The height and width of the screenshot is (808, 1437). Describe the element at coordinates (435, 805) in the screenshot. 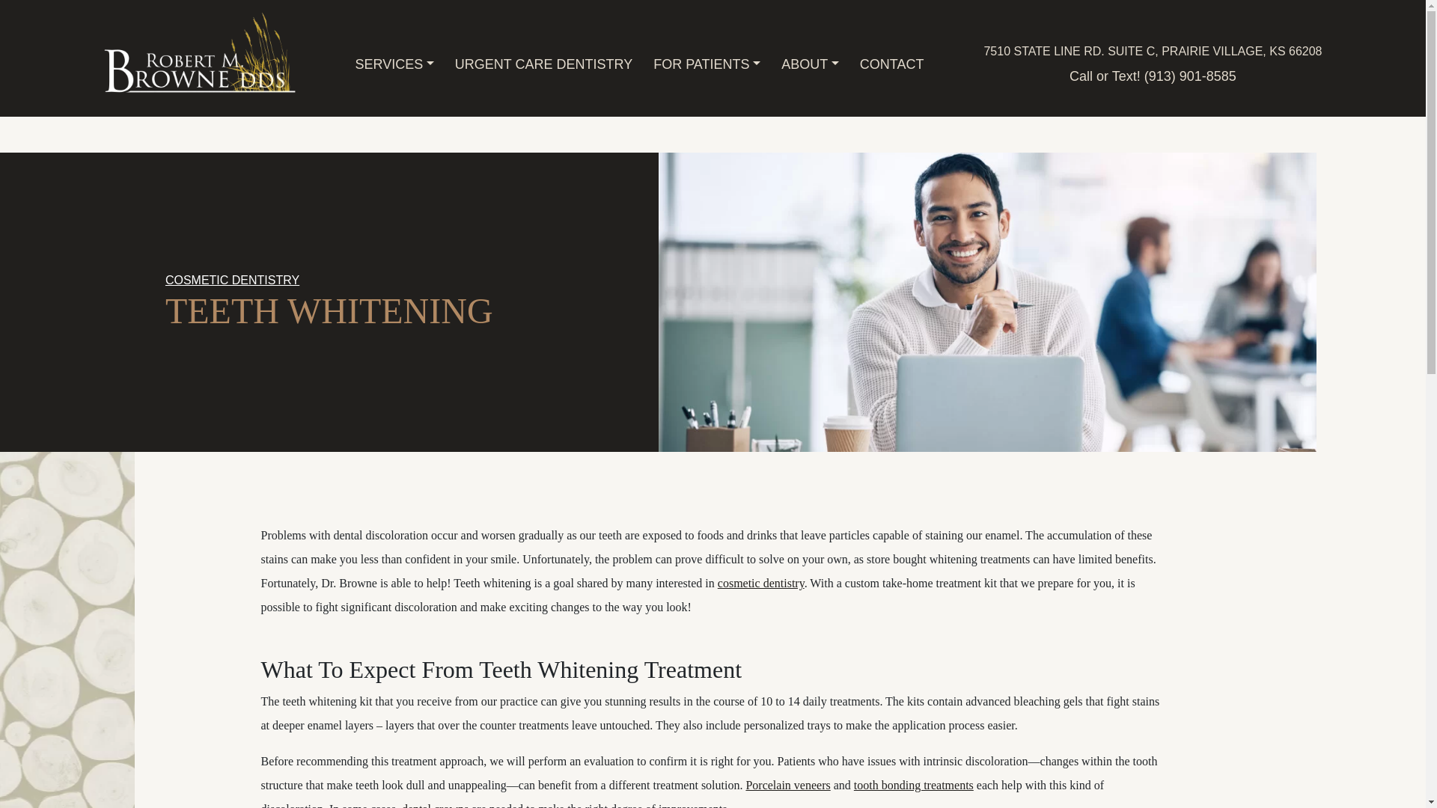

I see `dental crowns` at that location.